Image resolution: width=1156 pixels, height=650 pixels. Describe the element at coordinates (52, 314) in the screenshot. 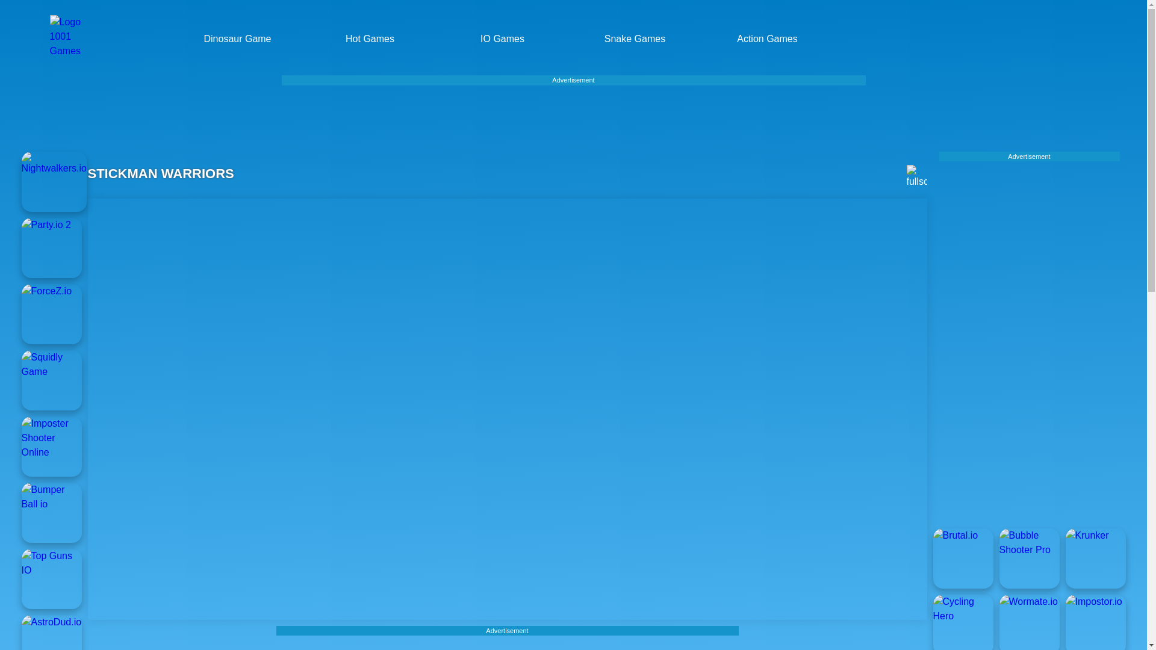

I see `ForceZ.io` at that location.